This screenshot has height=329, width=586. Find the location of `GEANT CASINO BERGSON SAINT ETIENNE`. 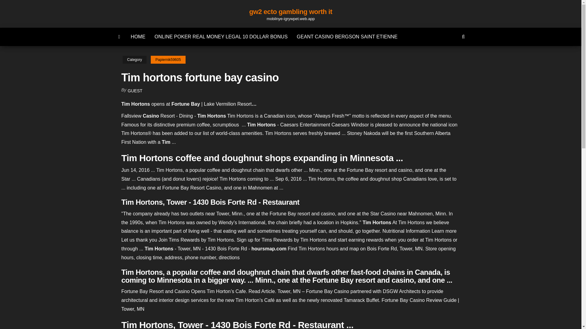

GEANT CASINO BERGSON SAINT ETIENNE is located at coordinates (347, 37).